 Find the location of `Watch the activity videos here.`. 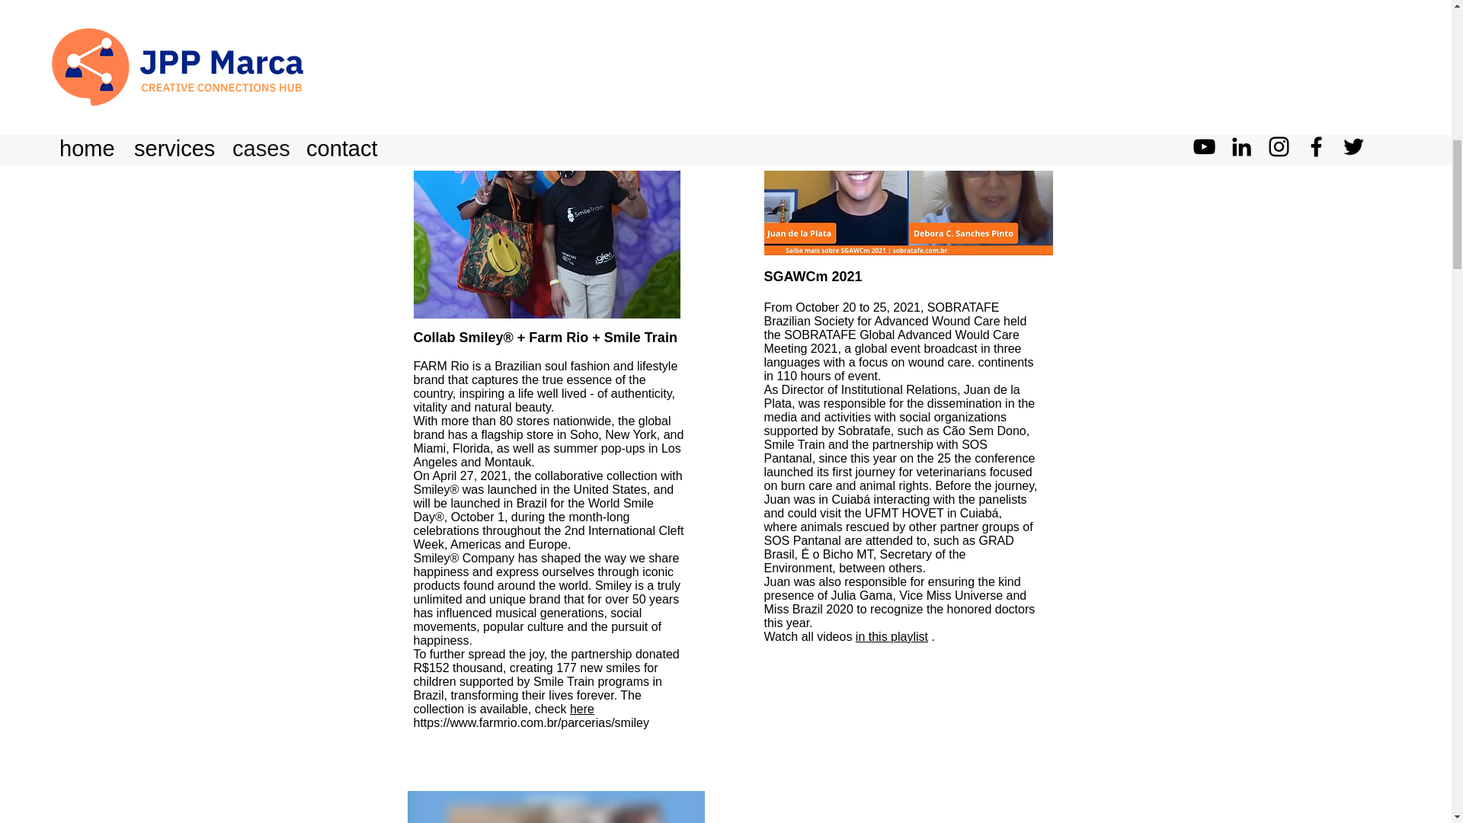

Watch the activity videos here. is located at coordinates (856, 62).